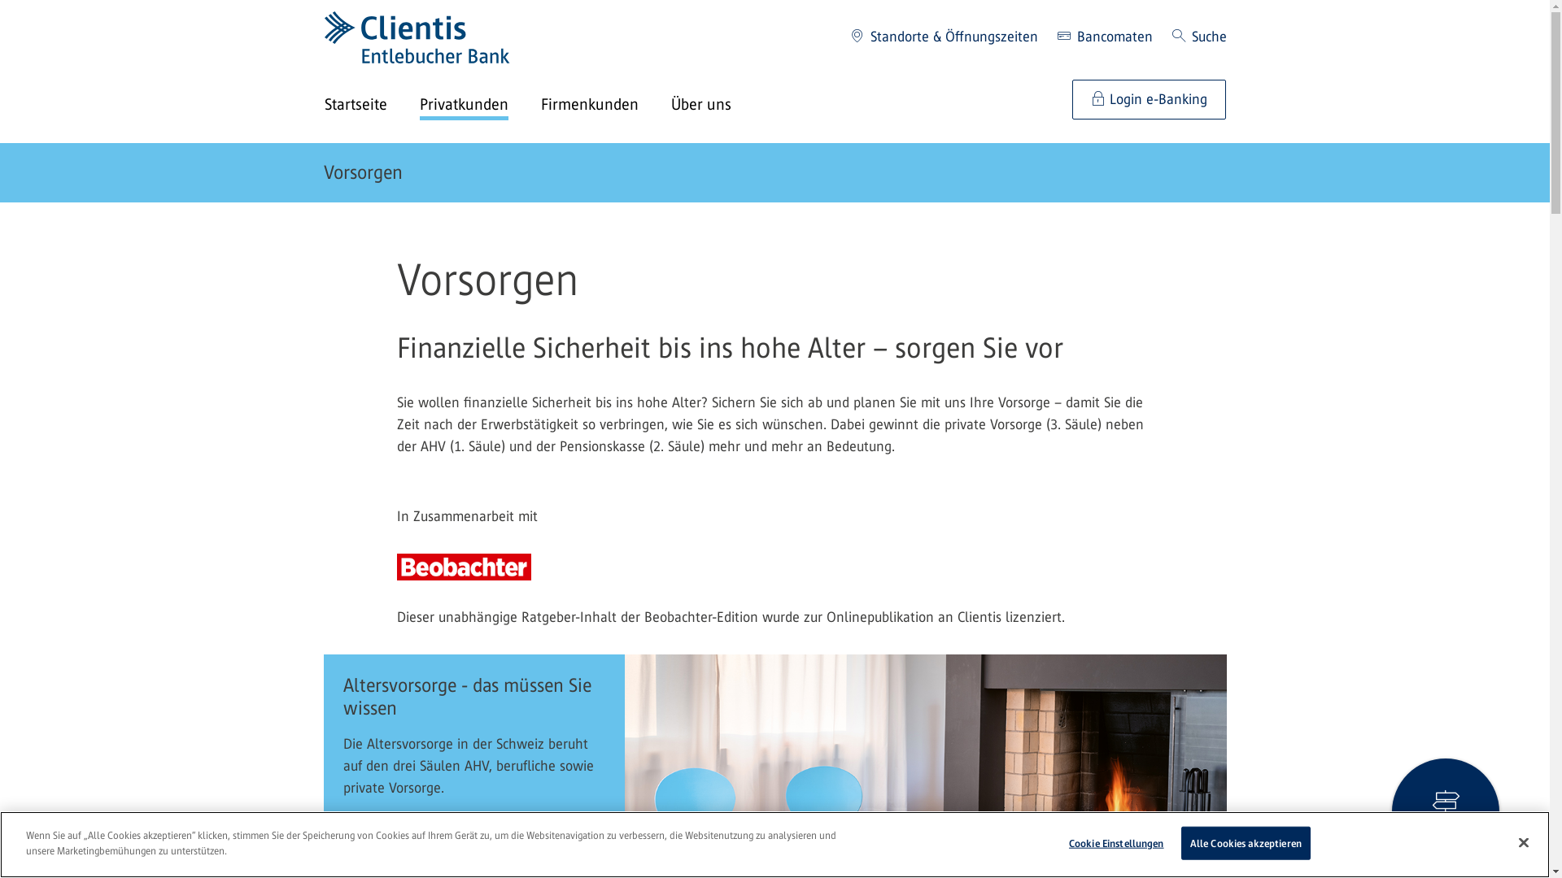 This screenshot has height=878, width=1562. I want to click on Privatkunden, so click(480, 106).